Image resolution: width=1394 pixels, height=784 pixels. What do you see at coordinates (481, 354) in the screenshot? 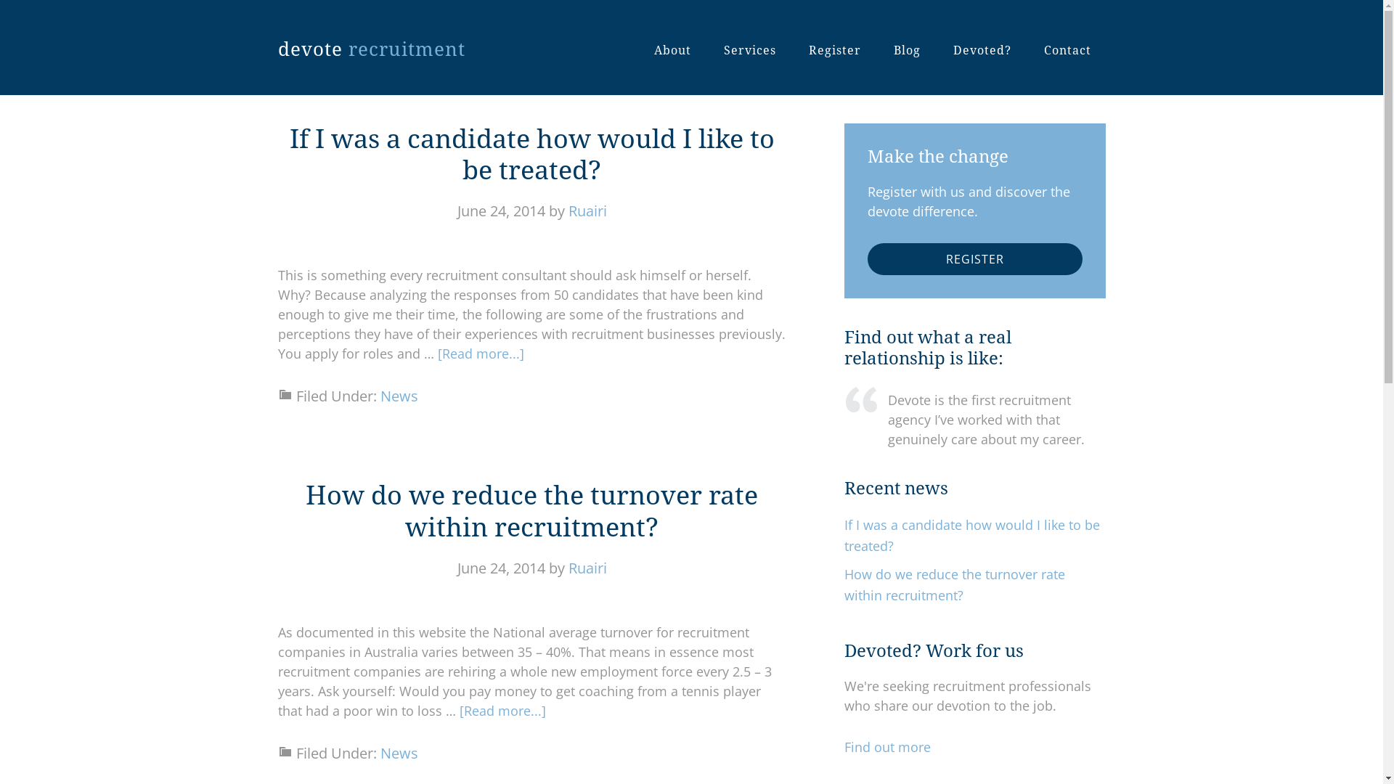
I see `[Read more...]` at bounding box center [481, 354].